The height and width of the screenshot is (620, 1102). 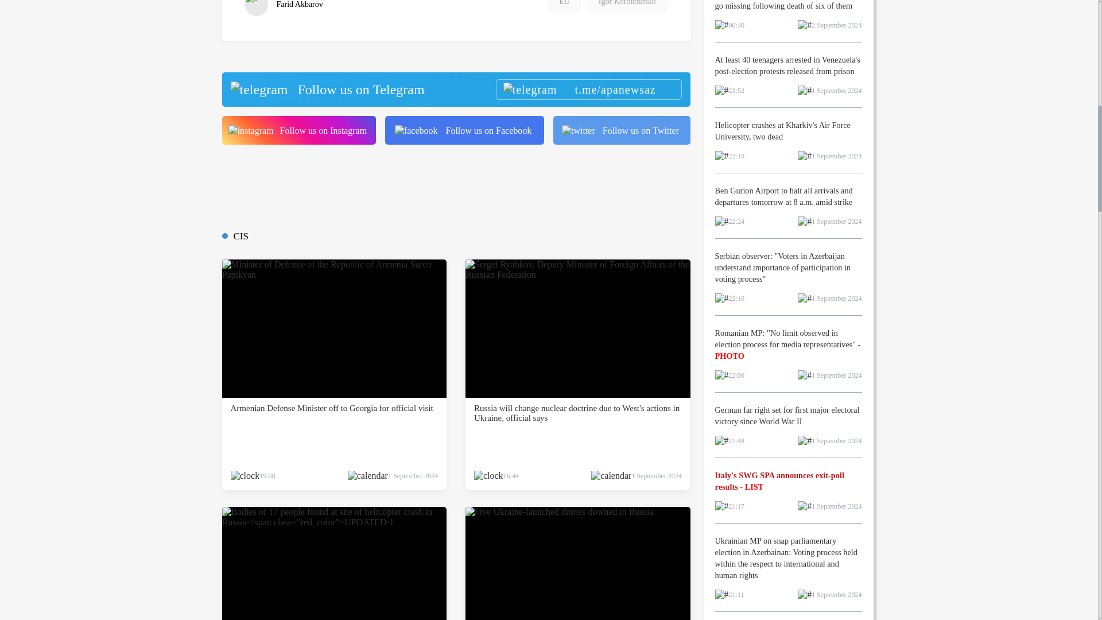 What do you see at coordinates (622, 130) in the screenshot?
I see `Follow us on Twitter` at bounding box center [622, 130].